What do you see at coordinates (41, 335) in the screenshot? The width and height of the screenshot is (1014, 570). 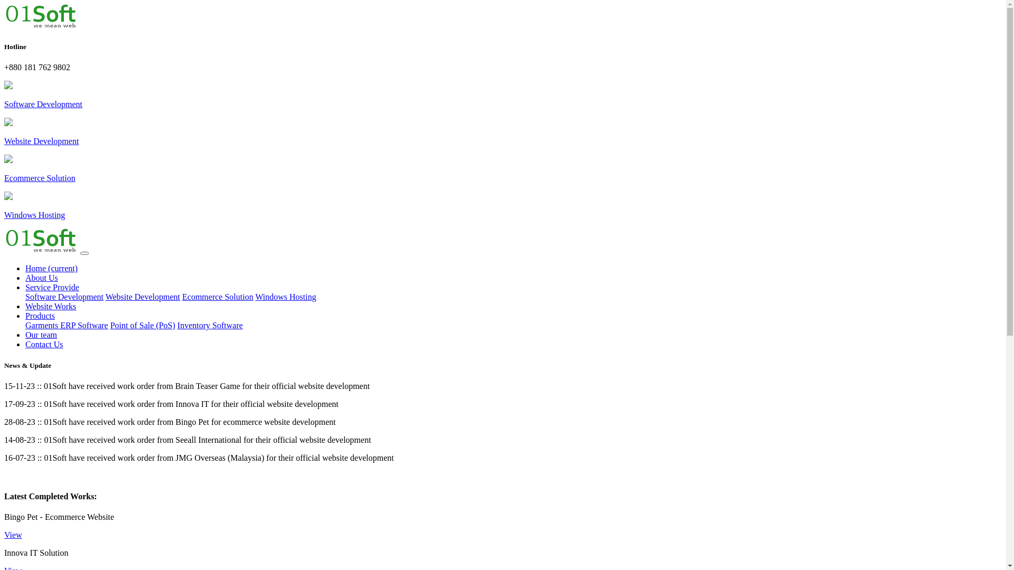 I see `Our team` at bounding box center [41, 335].